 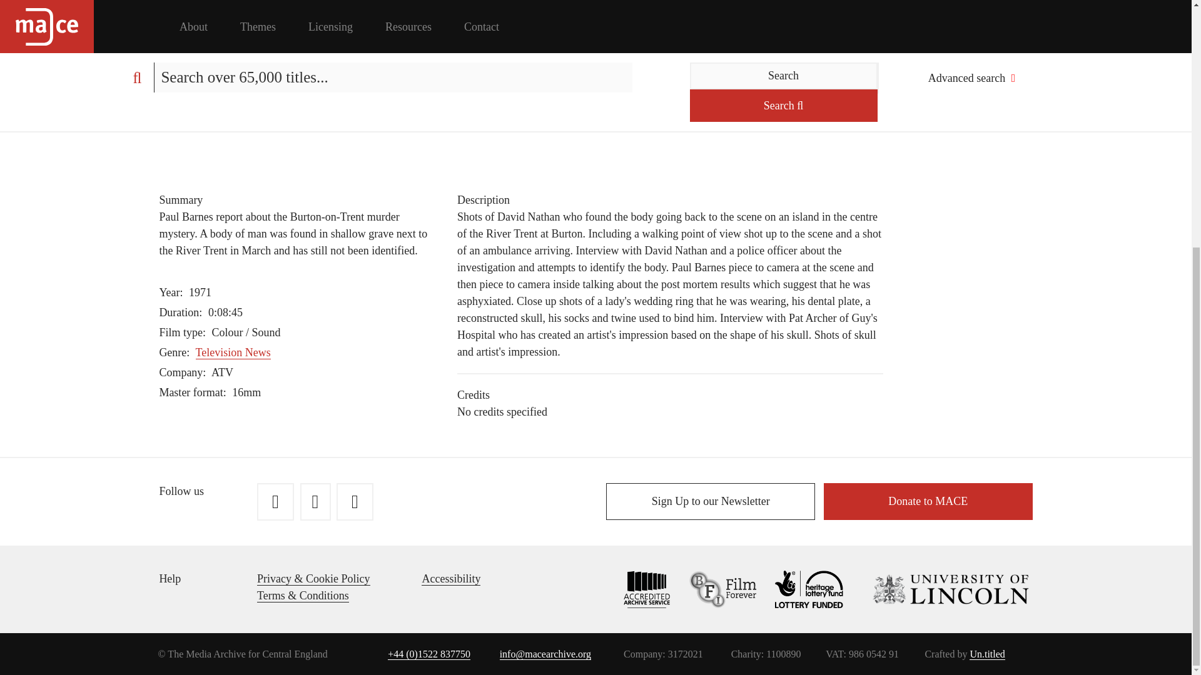 I want to click on Donate to MACE, so click(x=928, y=501).